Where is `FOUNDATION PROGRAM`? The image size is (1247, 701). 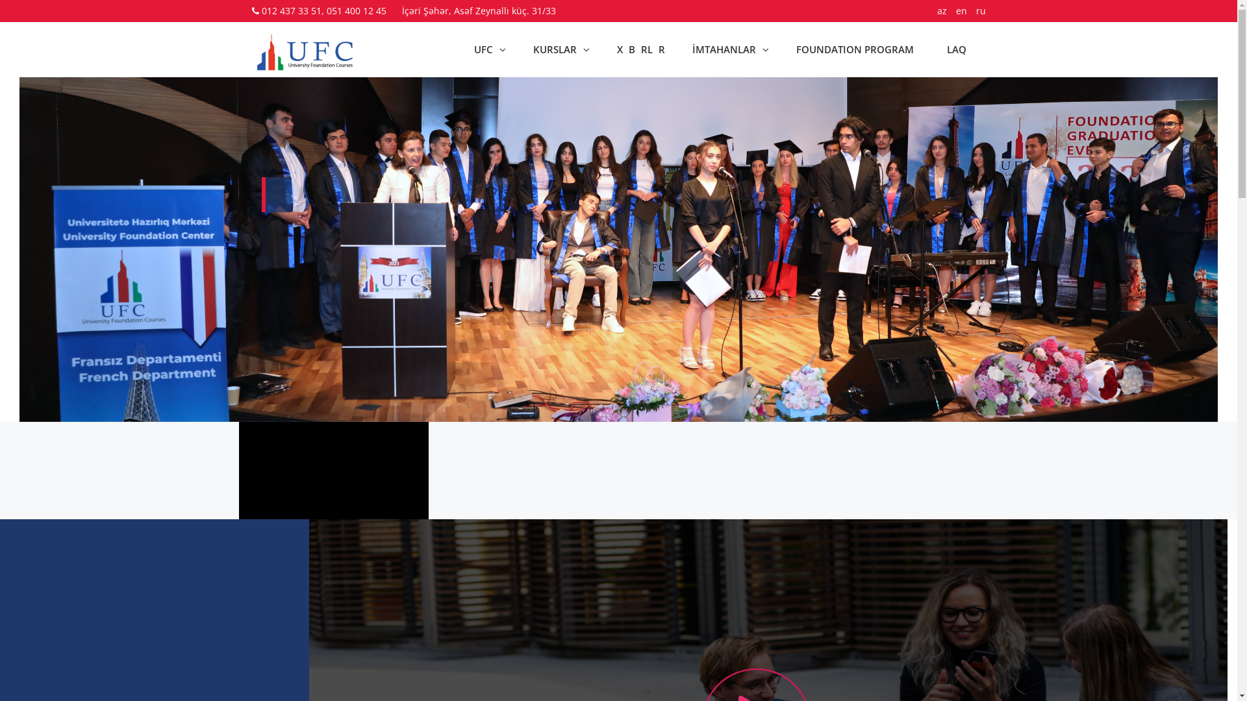
FOUNDATION PROGRAM is located at coordinates (855, 49).